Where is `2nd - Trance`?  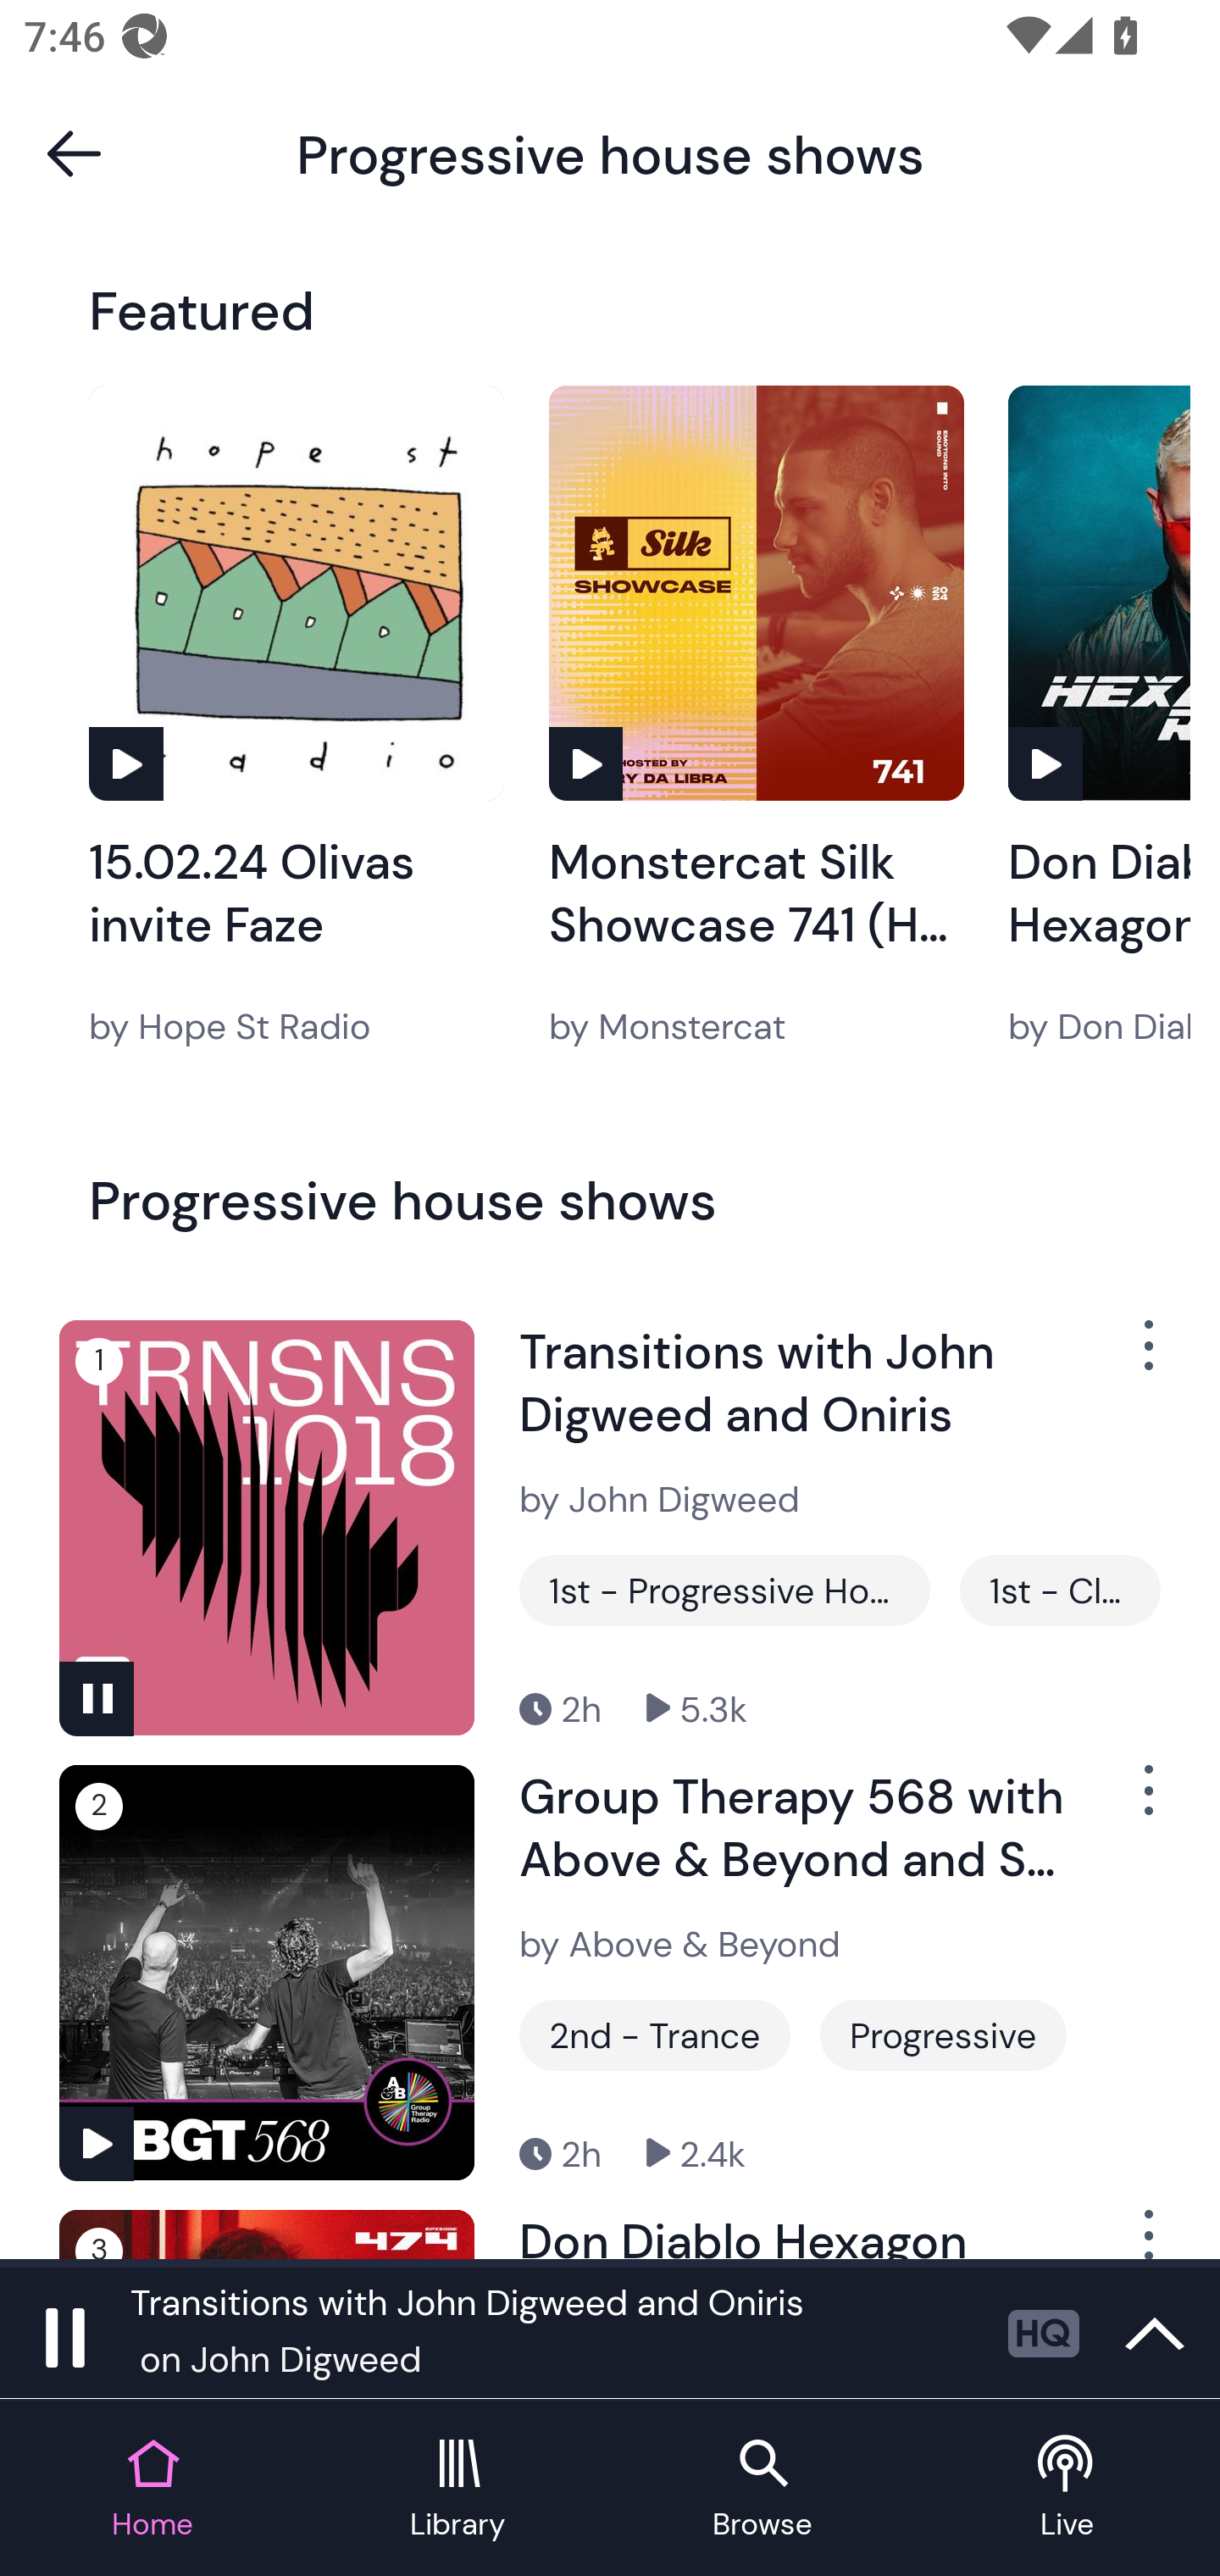
2nd - Trance is located at coordinates (655, 2035).